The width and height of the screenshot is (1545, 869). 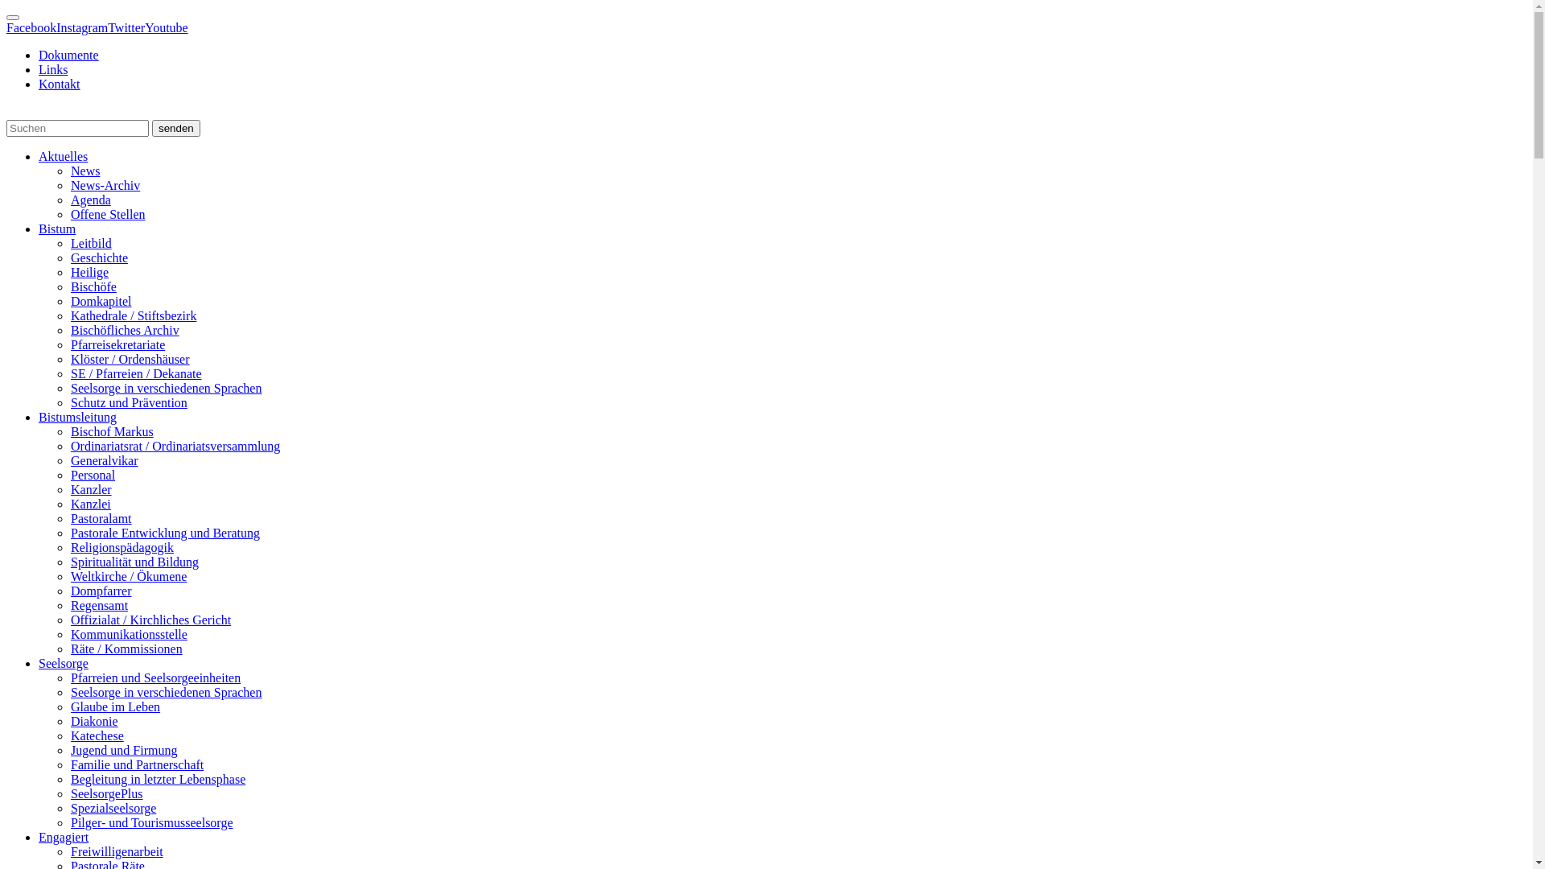 I want to click on Kommunikationsstelle, so click(x=129, y=634).